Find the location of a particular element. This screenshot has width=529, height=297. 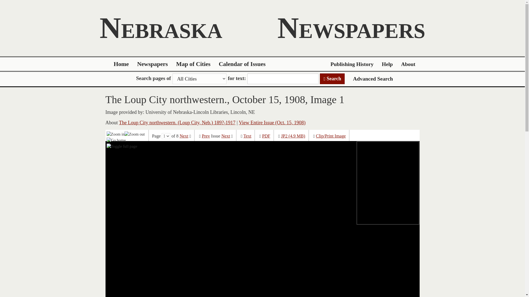

Next is located at coordinates (184, 136).